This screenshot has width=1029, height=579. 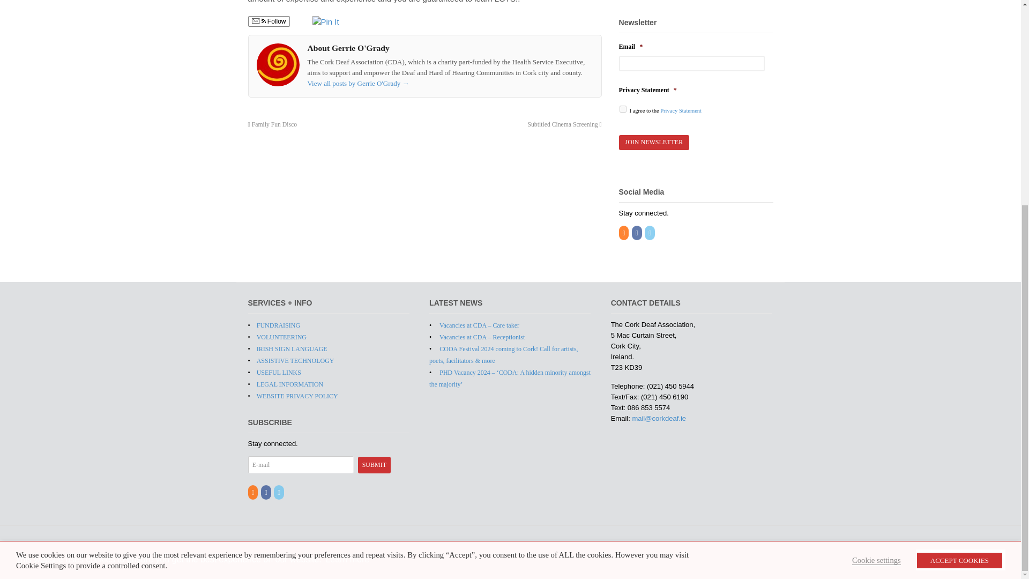 I want to click on Subtitled Cinema Screening, so click(x=565, y=124).